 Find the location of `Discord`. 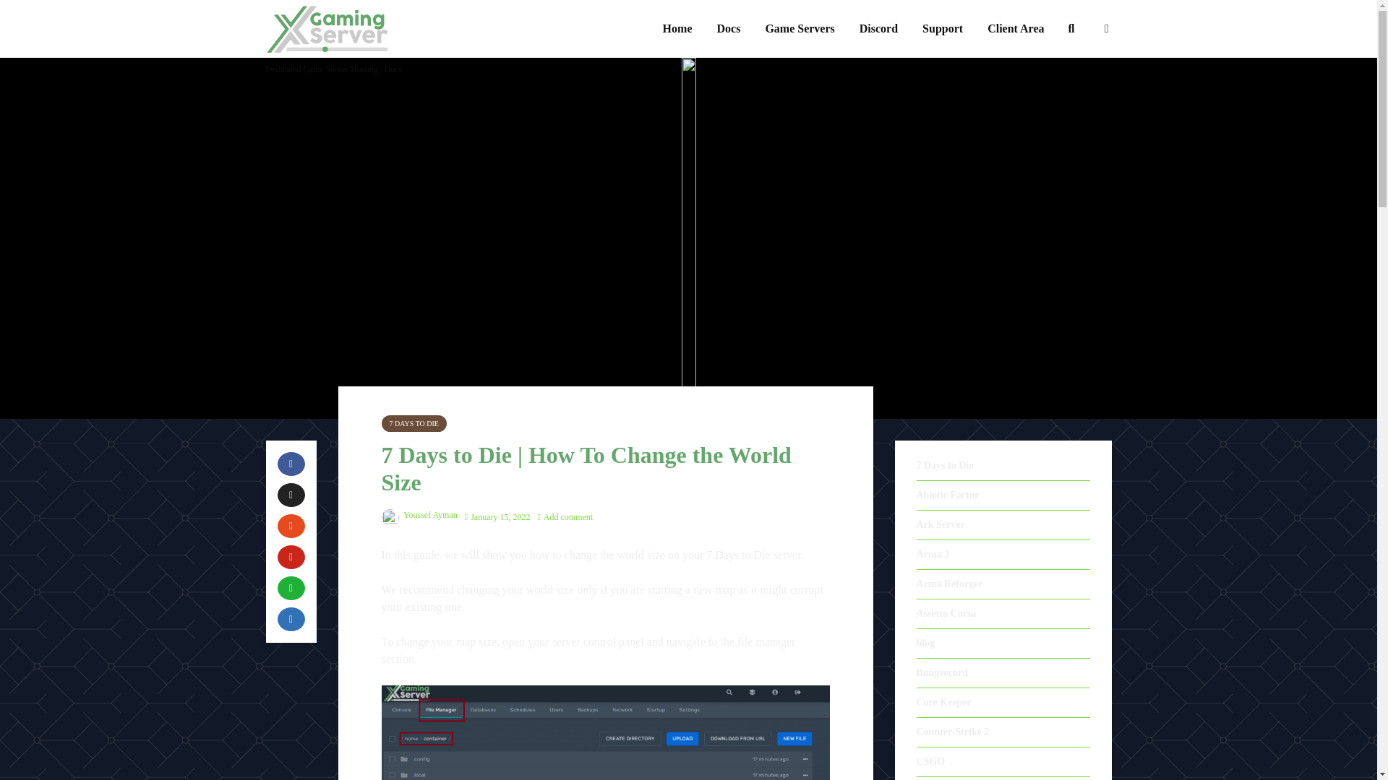

Discord is located at coordinates (878, 29).